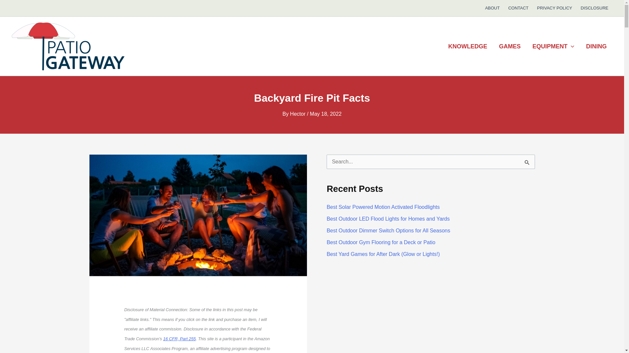 This screenshot has width=629, height=353. Describe the element at coordinates (596, 46) in the screenshot. I see `DINING` at that location.